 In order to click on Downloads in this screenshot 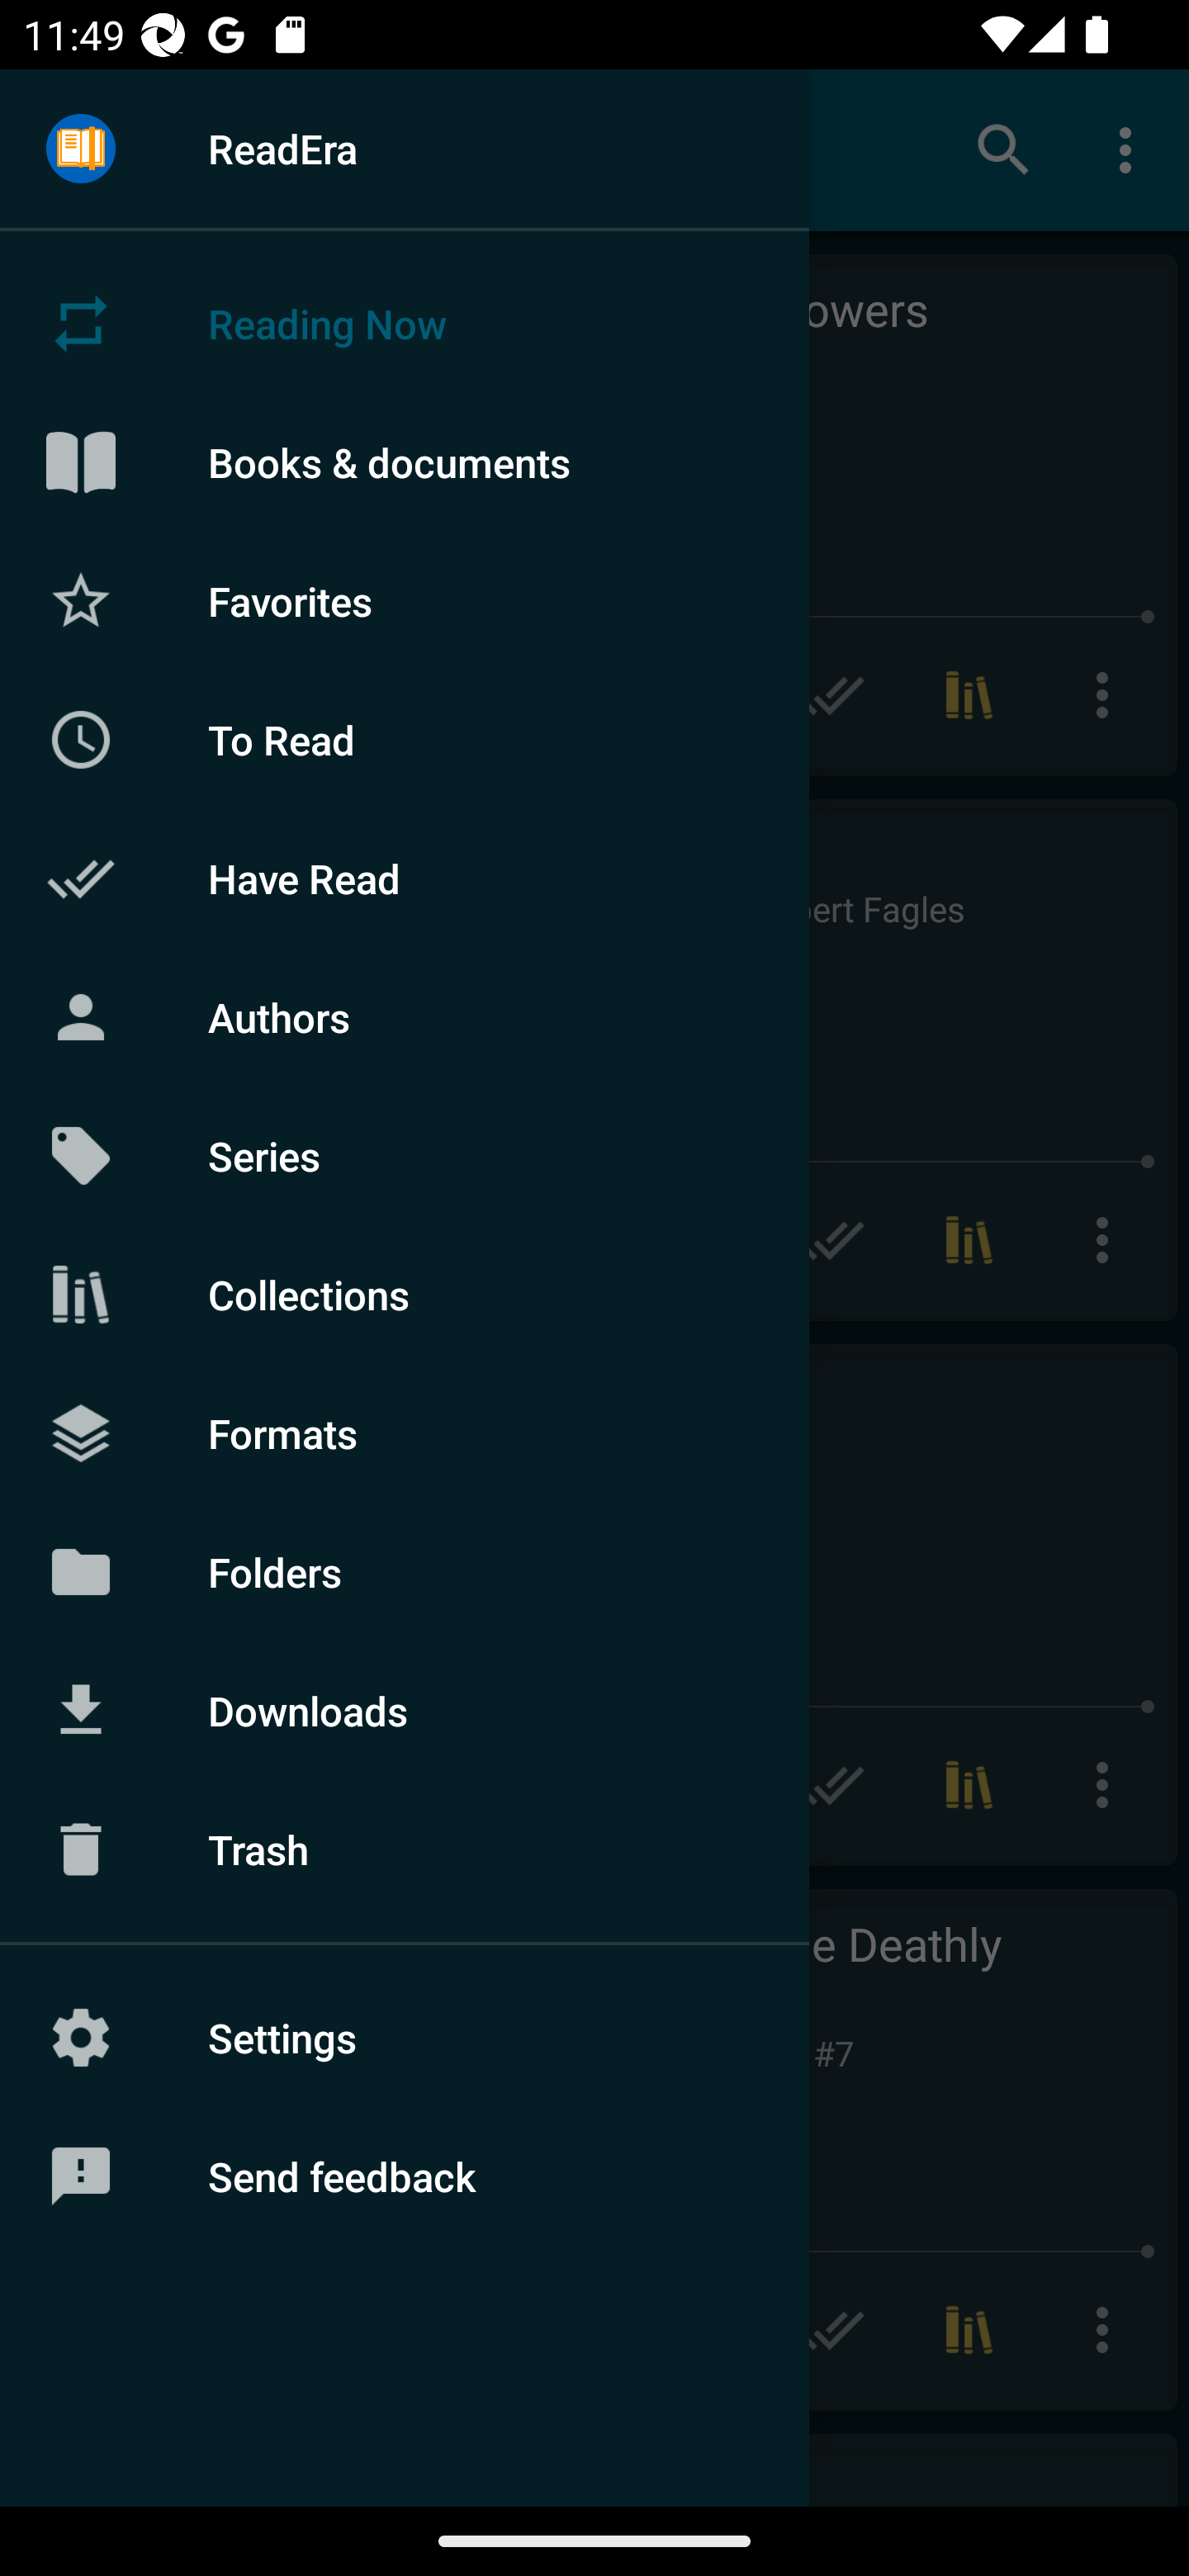, I will do `click(405, 1710)`.